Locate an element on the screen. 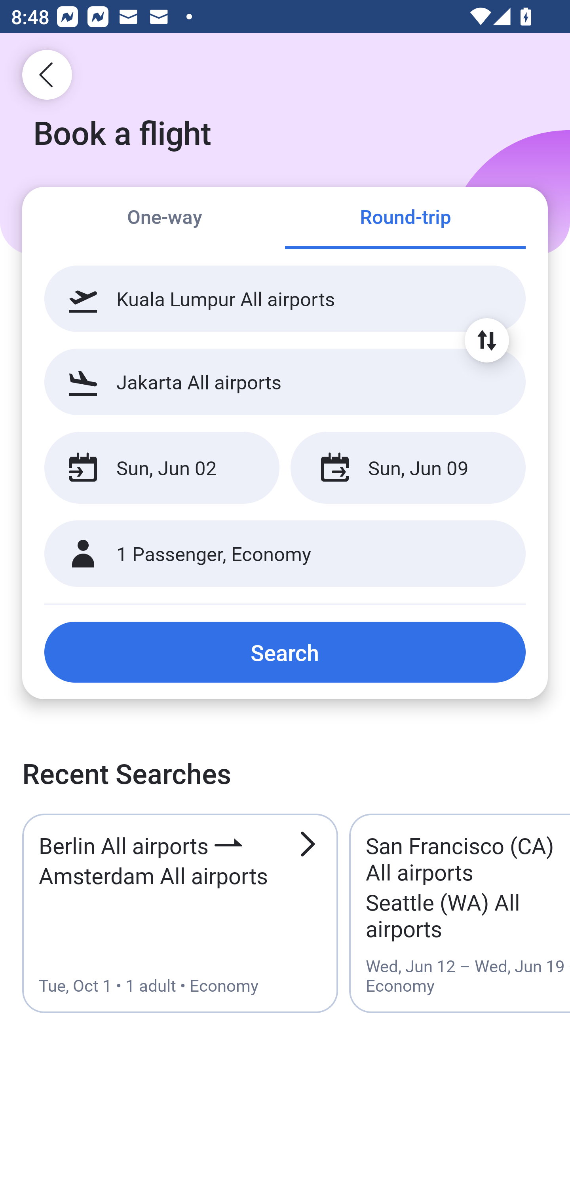 The height and width of the screenshot is (1203, 570). Sun, Jun 09 is located at coordinates (408, 468).